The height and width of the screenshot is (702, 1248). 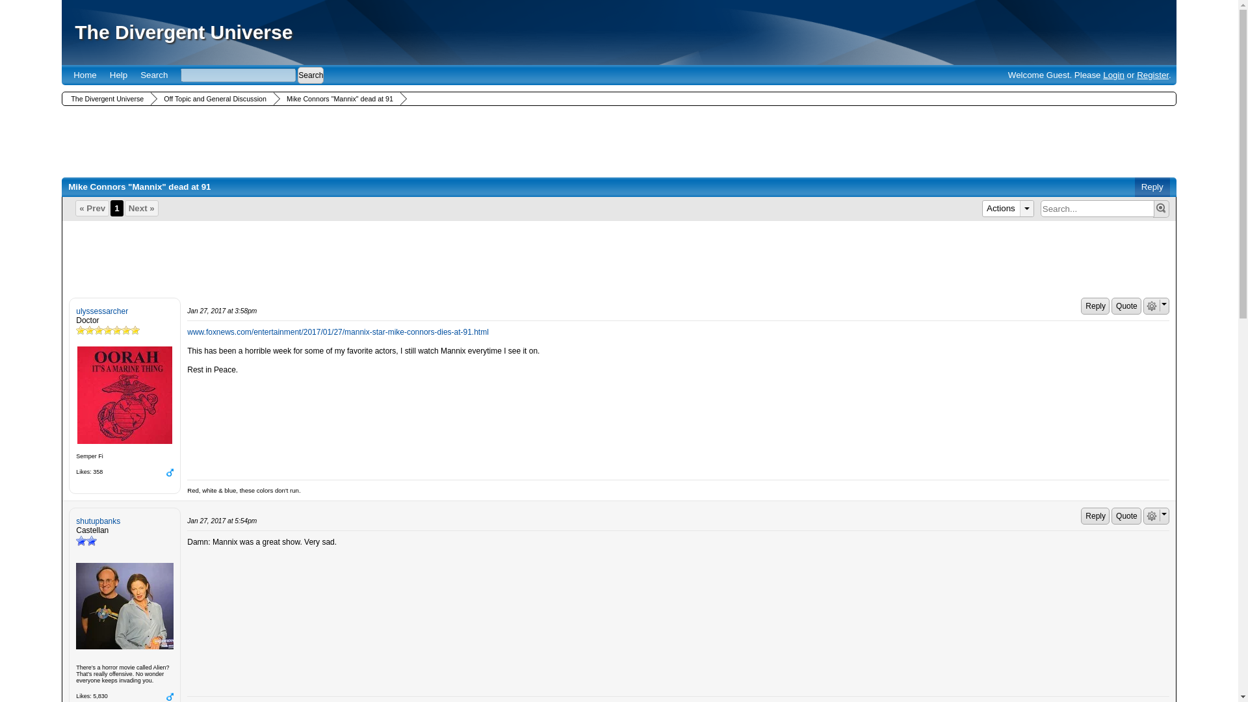 I want to click on Search, so click(x=252, y=75).